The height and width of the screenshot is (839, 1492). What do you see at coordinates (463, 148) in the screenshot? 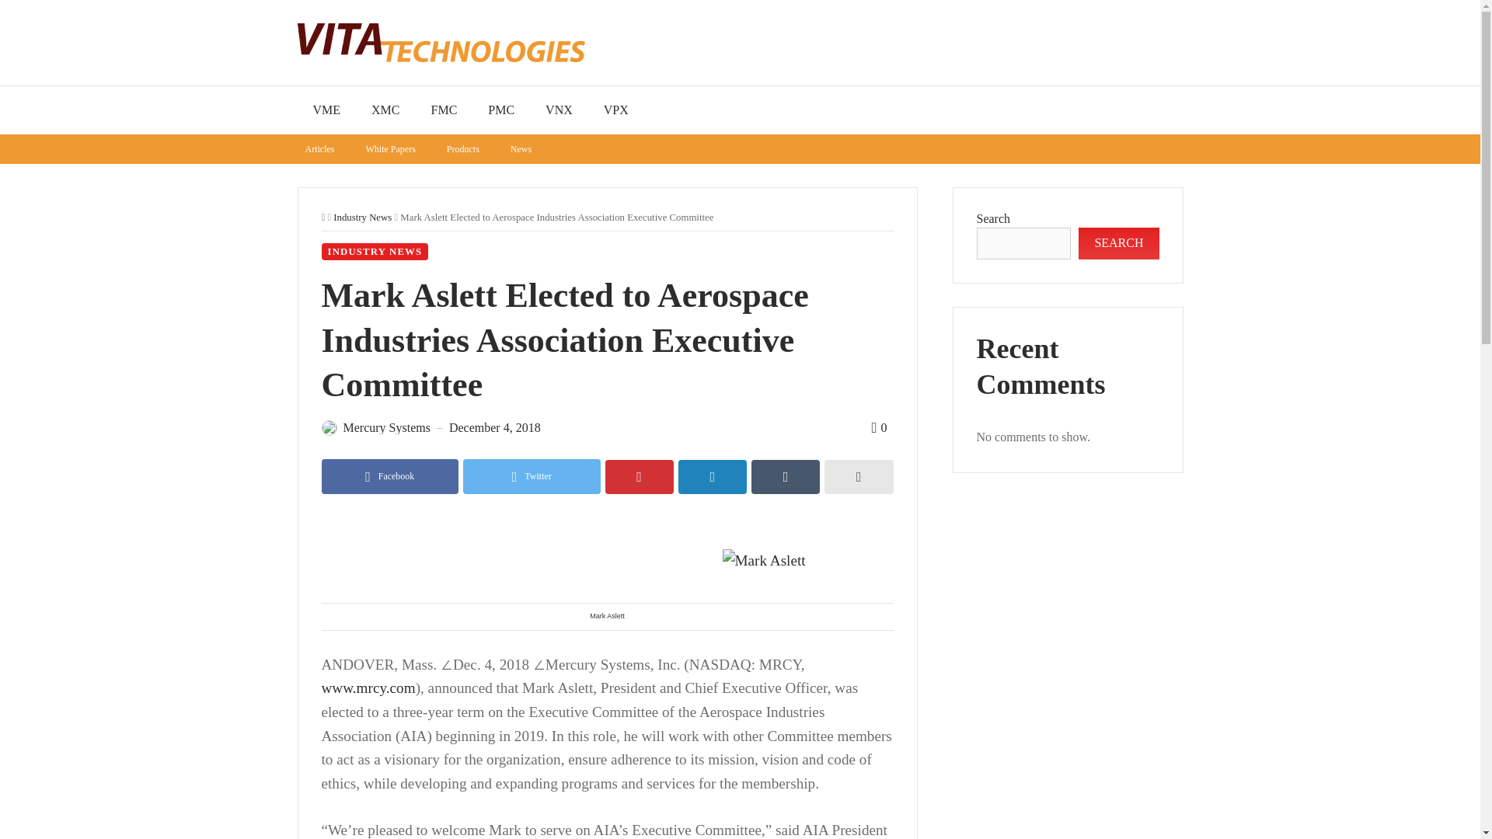
I see `Products` at bounding box center [463, 148].